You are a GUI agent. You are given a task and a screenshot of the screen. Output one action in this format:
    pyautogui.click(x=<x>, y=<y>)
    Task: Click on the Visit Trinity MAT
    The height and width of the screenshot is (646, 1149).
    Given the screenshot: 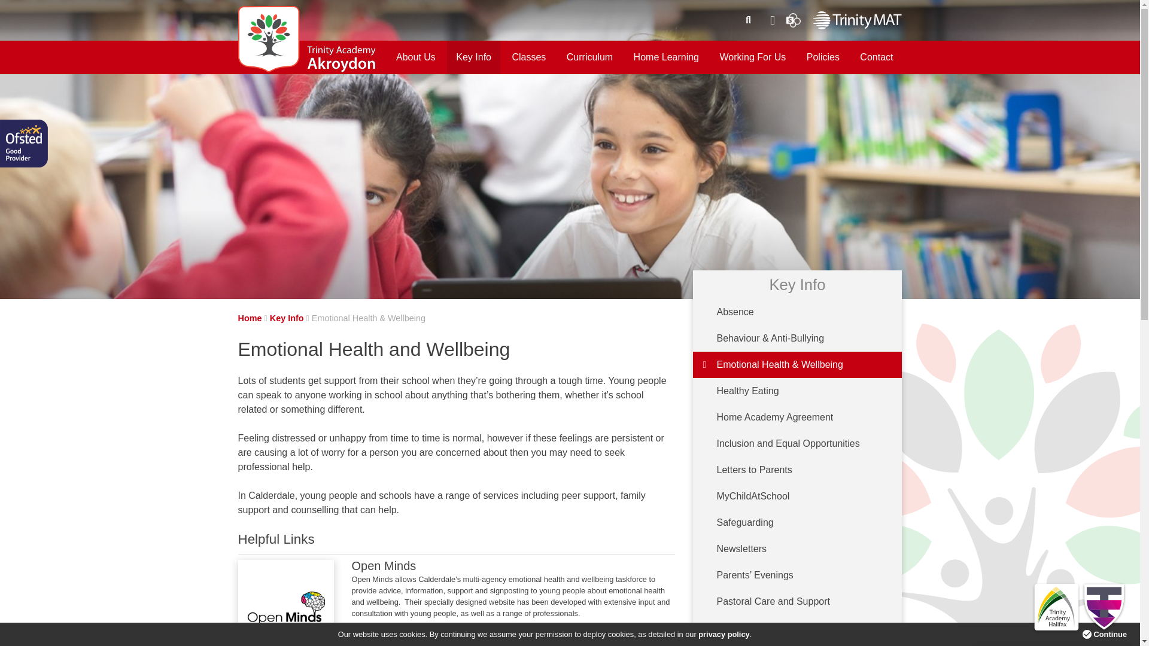 What is the action you would take?
    pyautogui.click(x=857, y=19)
    